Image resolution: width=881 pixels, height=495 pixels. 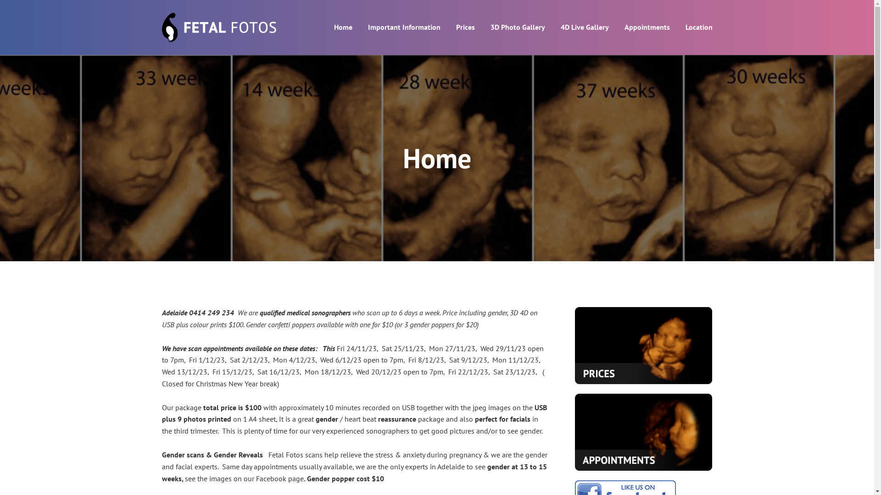 I want to click on Home, so click(x=343, y=27).